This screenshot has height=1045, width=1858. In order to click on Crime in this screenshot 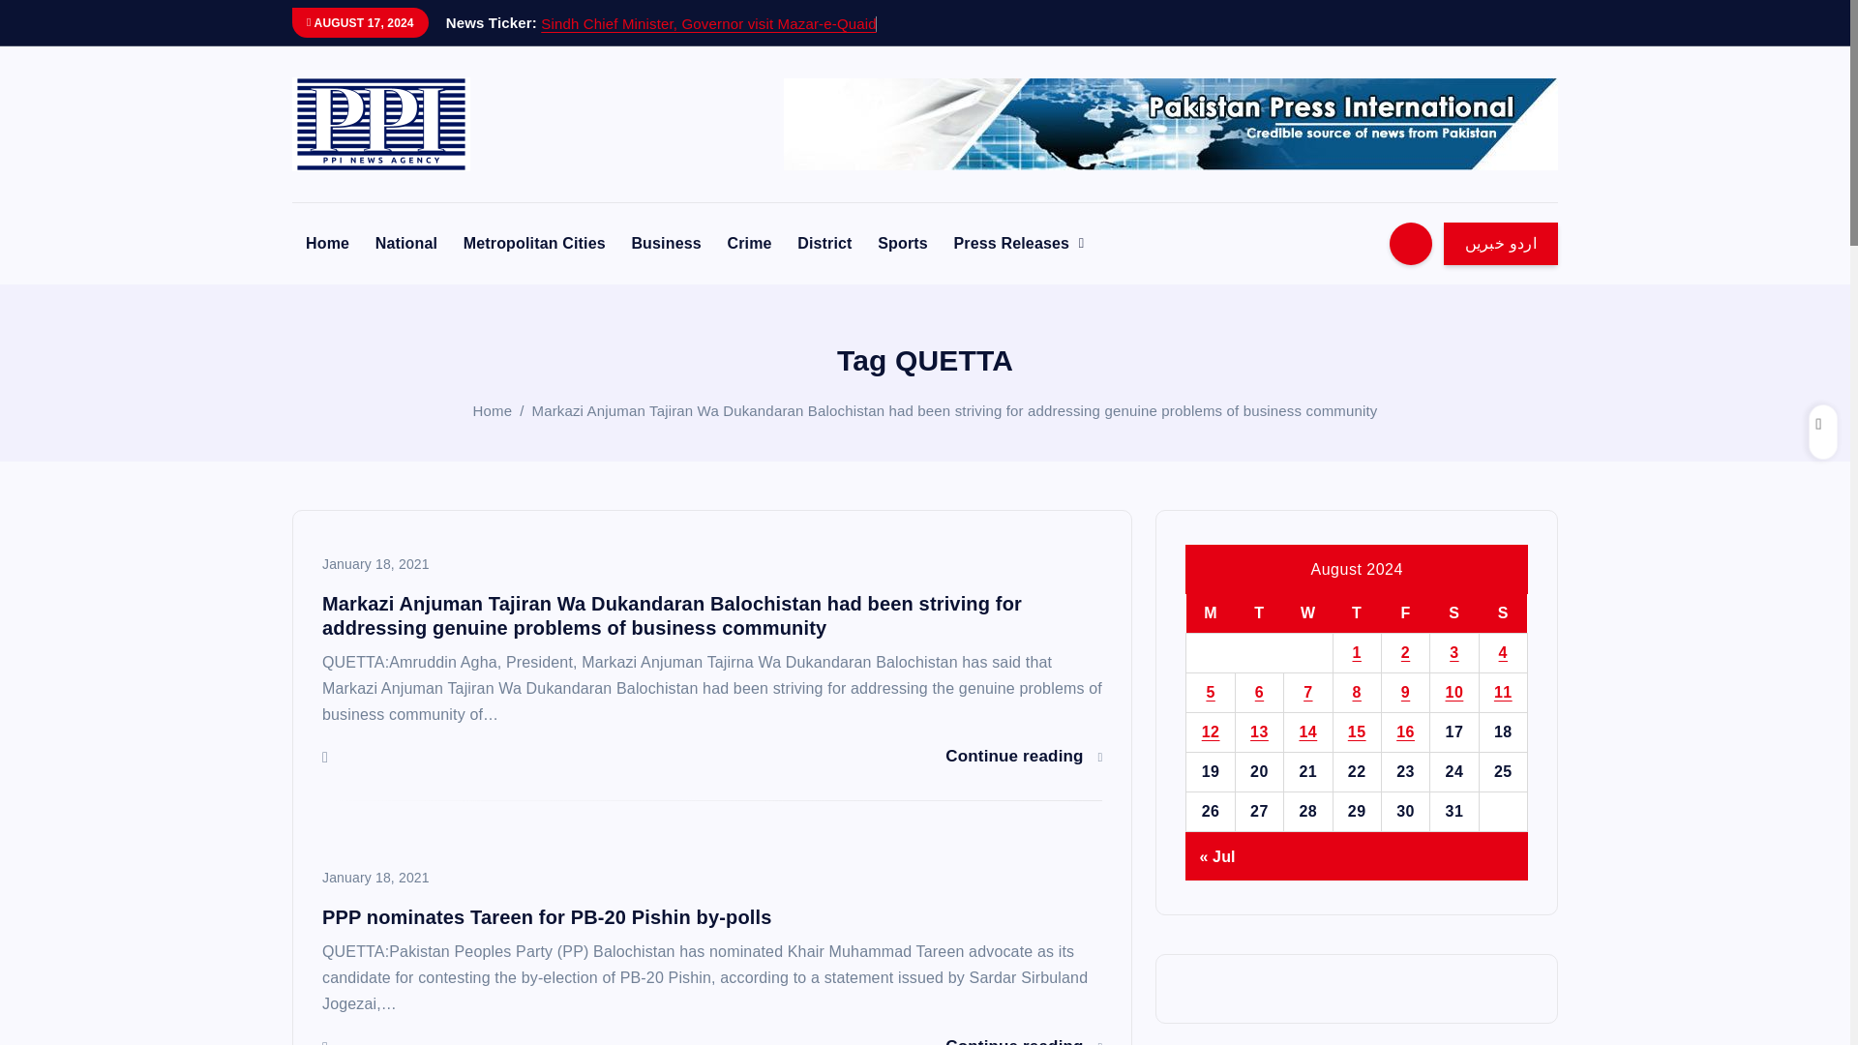, I will do `click(749, 244)`.